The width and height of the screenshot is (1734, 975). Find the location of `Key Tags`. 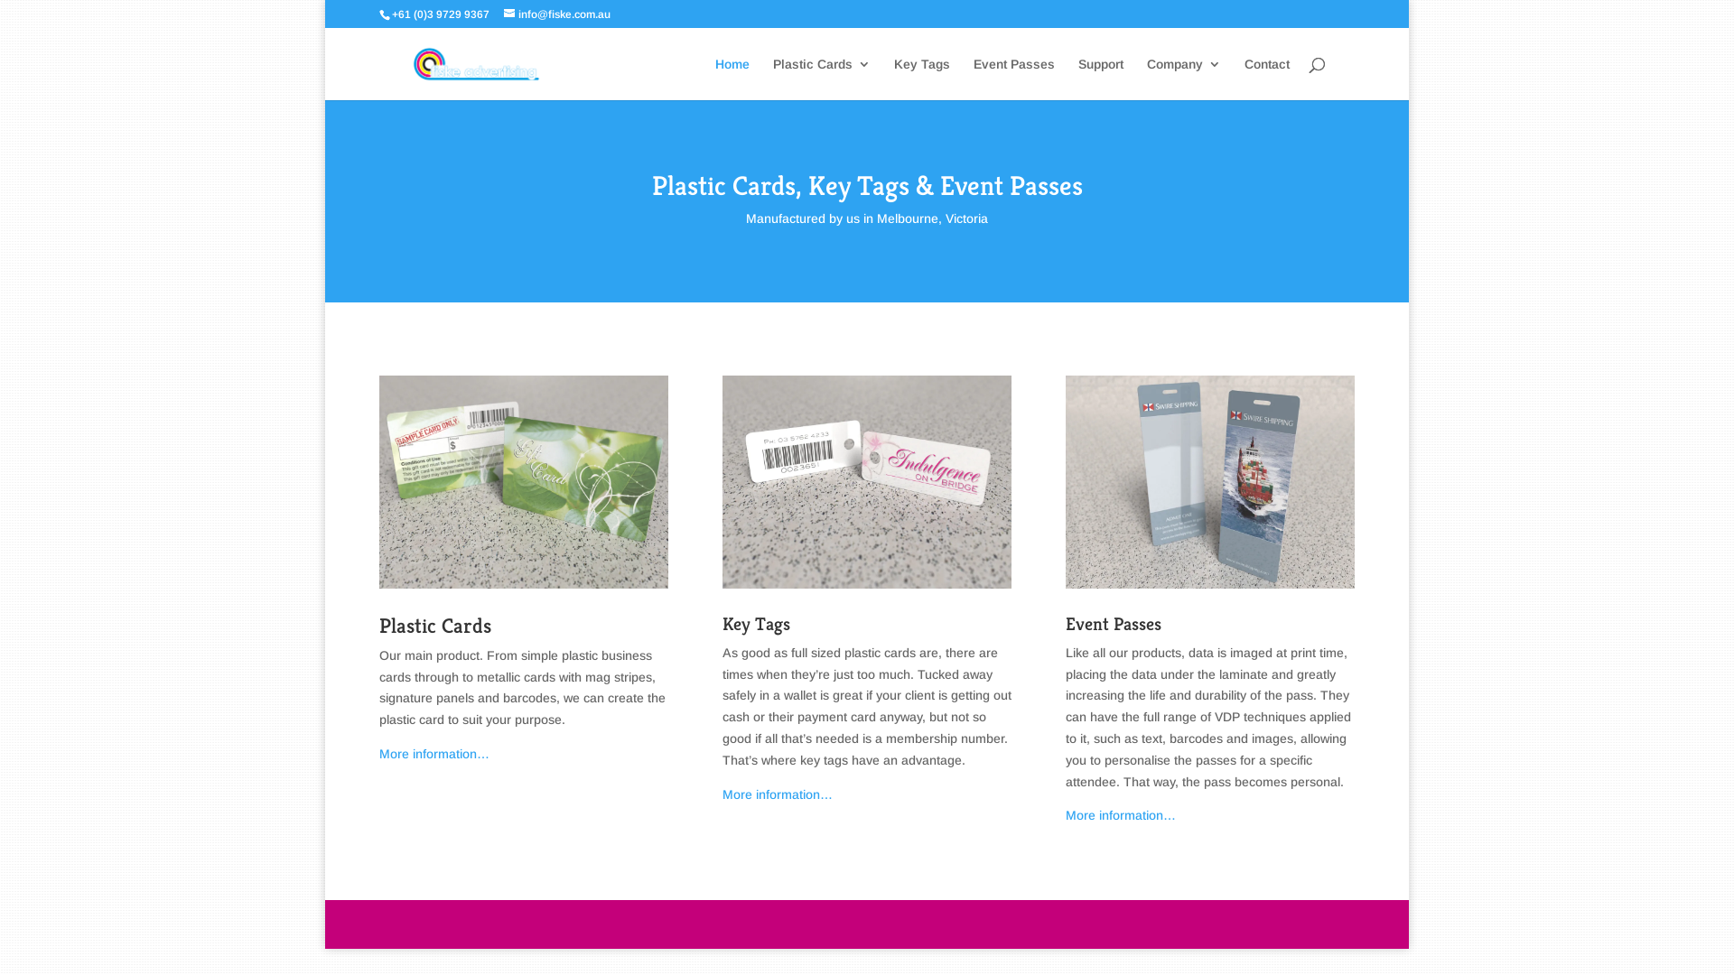

Key Tags is located at coordinates (922, 79).